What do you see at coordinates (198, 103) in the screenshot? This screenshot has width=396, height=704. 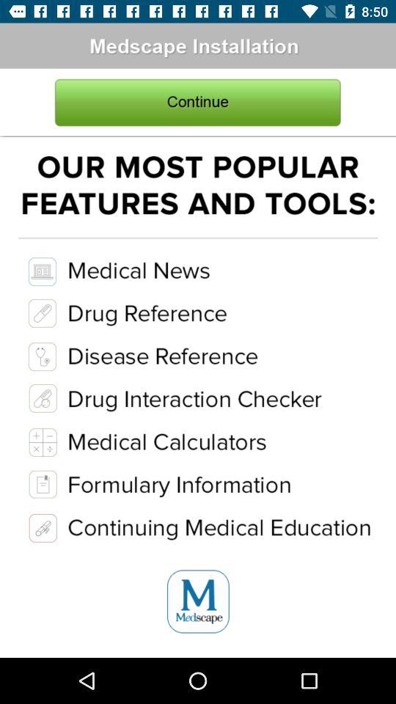 I see `continue button` at bounding box center [198, 103].